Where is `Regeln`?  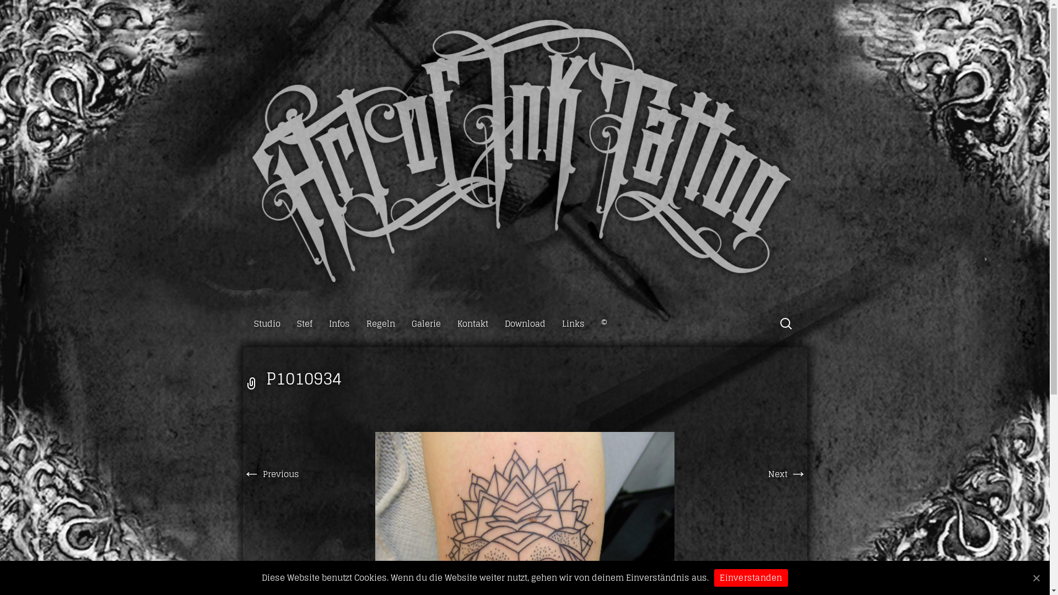
Regeln is located at coordinates (376, 324).